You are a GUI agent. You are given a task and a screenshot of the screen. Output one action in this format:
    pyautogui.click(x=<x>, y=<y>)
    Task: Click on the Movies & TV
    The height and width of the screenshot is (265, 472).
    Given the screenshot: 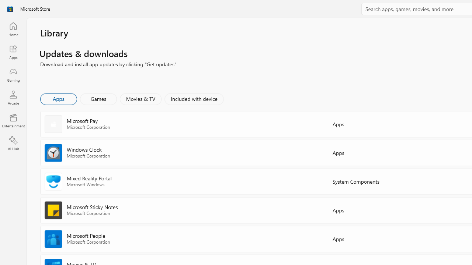 What is the action you would take?
    pyautogui.click(x=140, y=99)
    